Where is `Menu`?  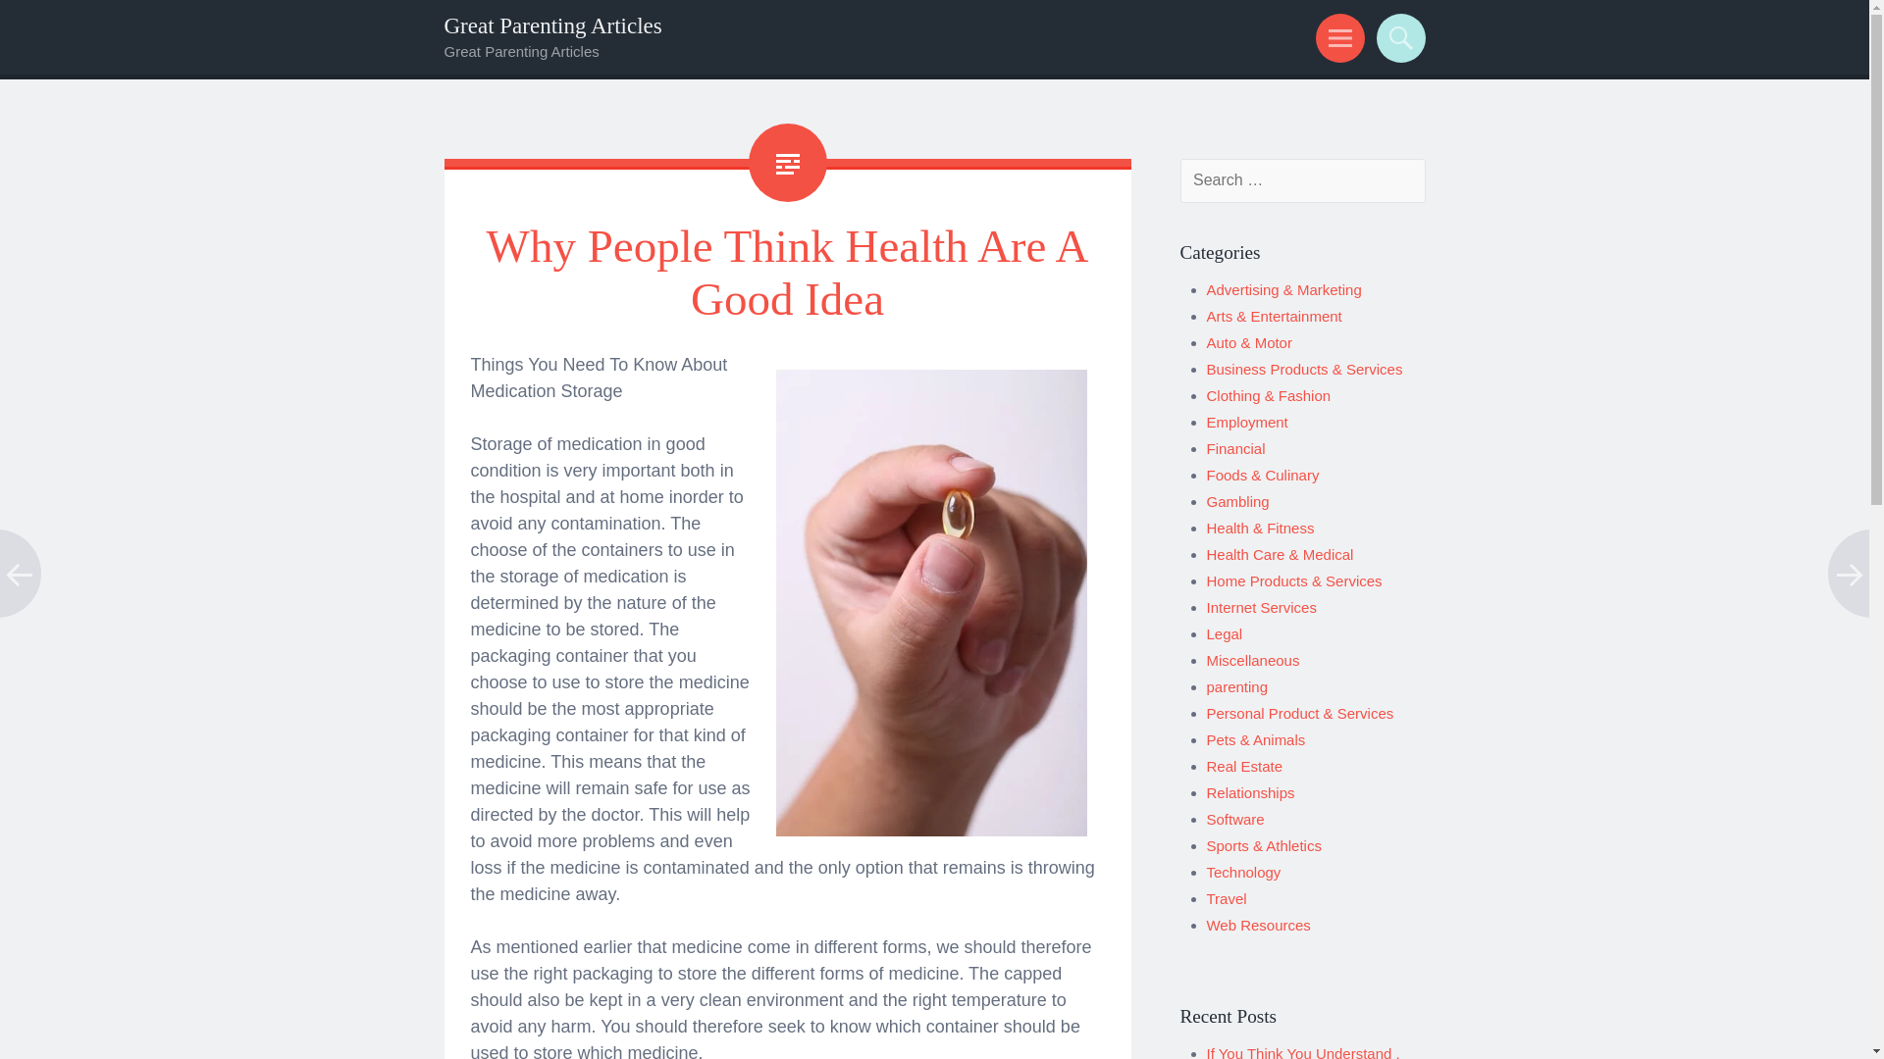 Menu is located at coordinates (1336, 37).